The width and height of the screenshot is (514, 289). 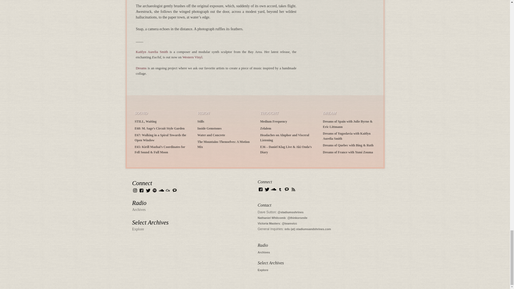 What do you see at coordinates (209, 128) in the screenshot?
I see `Inside Gemstones` at bounding box center [209, 128].